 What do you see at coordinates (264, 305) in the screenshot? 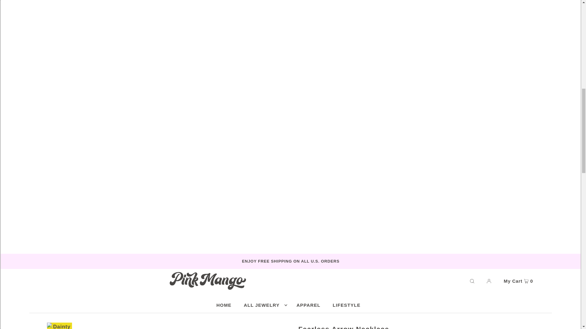
I see `ALL JEWELRY` at bounding box center [264, 305].